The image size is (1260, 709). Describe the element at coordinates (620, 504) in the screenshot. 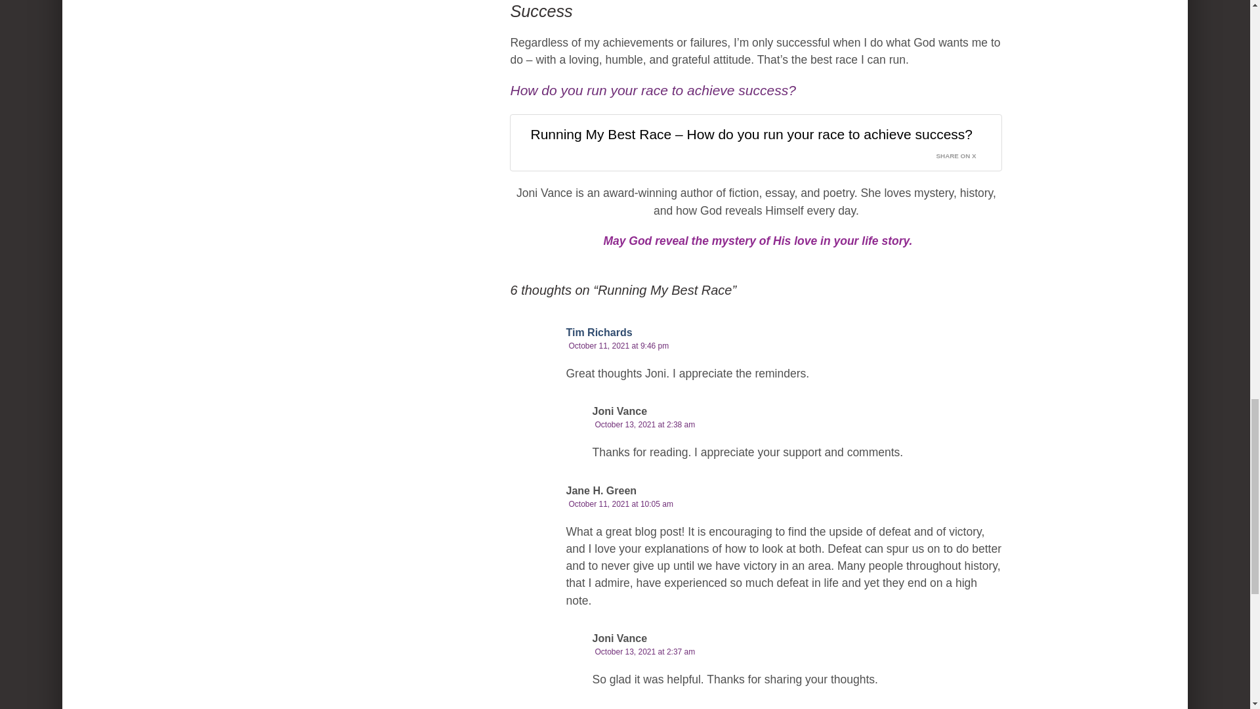

I see `October 11, 2021 at 10:05 am` at that location.